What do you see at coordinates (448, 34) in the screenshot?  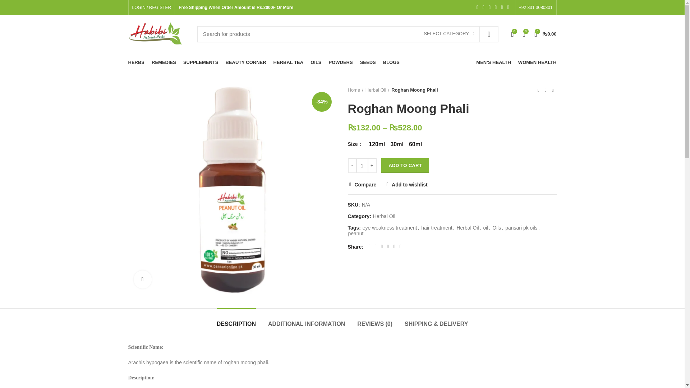 I see `SELECT CATEGORY` at bounding box center [448, 34].